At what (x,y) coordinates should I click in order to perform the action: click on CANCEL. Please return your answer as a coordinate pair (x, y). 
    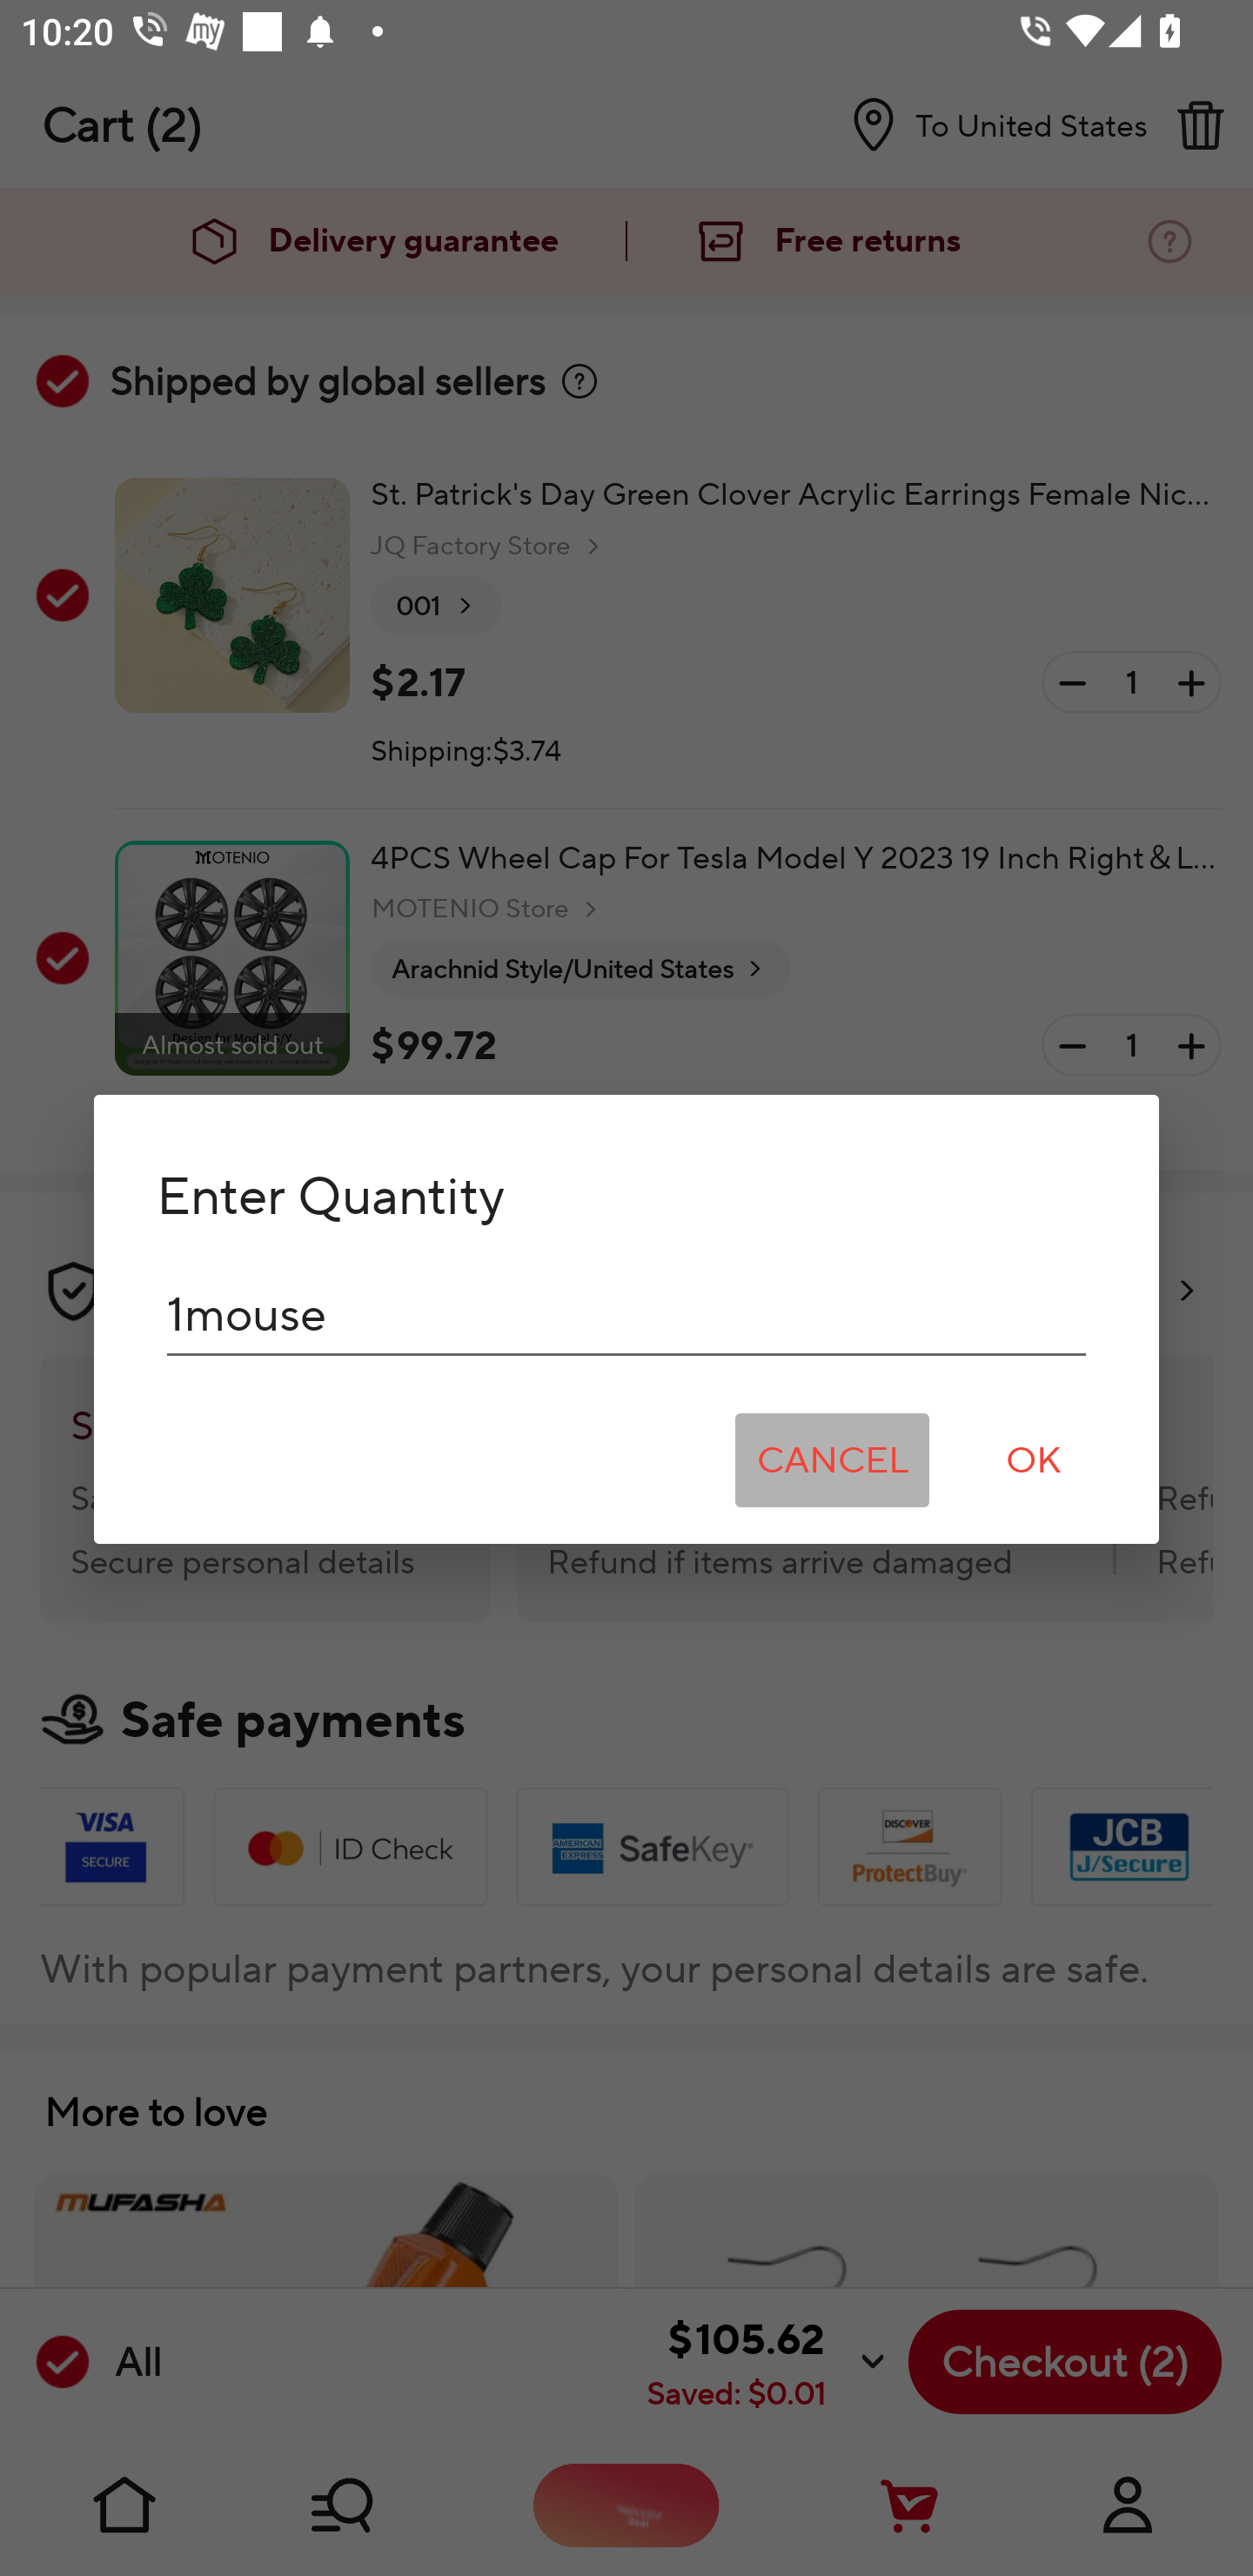
    Looking at the image, I should click on (832, 1460).